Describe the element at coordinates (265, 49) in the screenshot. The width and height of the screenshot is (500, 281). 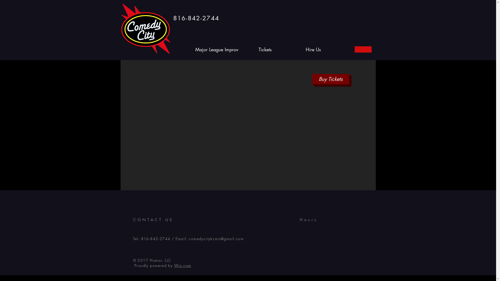
I see `Tickets` at that location.